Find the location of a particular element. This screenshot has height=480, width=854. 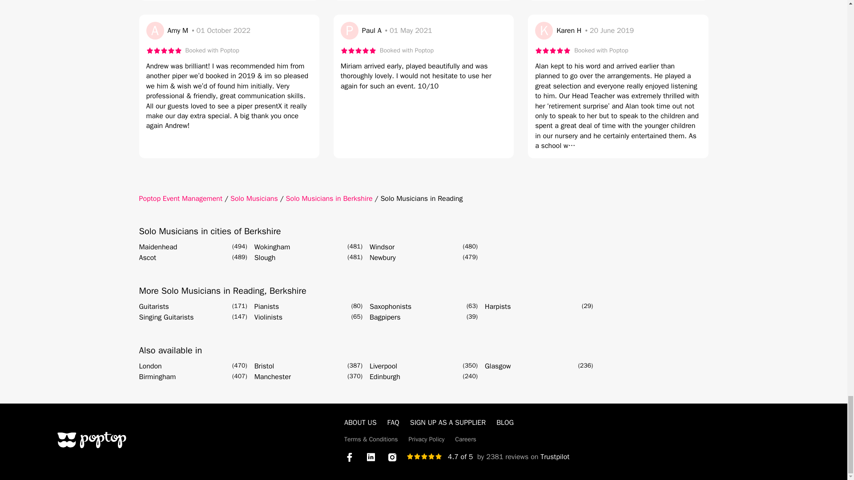

Pianists is located at coordinates (267, 307).